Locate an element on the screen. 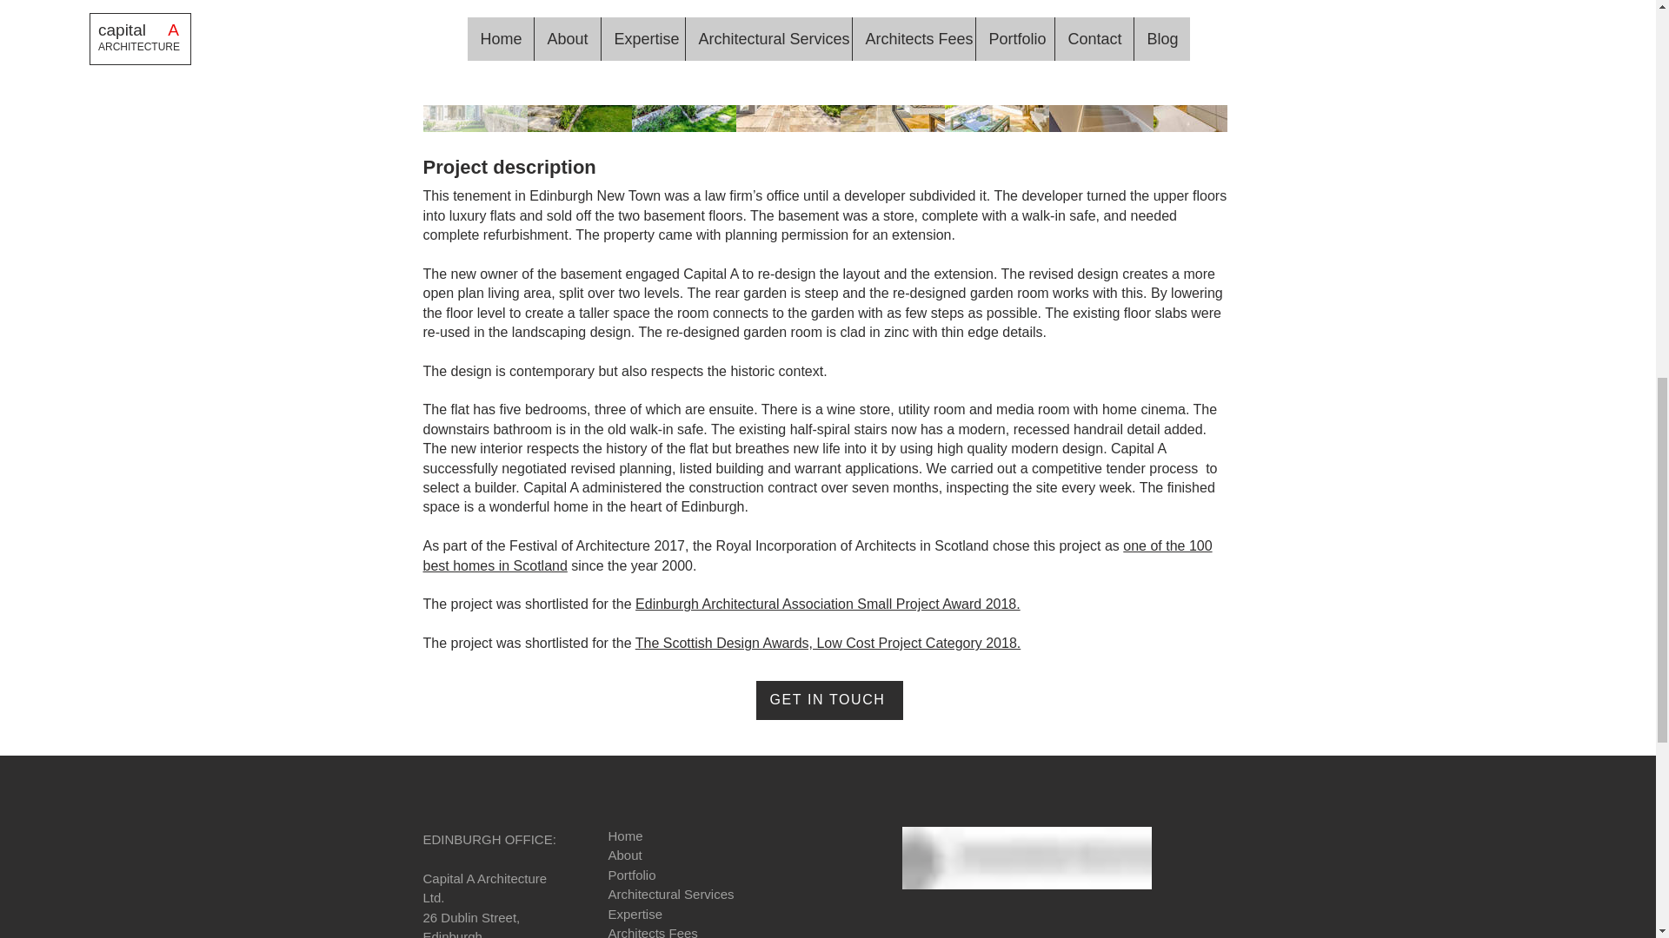 This screenshot has width=1669, height=938. Sharpscott Top 5 Architects in Edinburgh is located at coordinates (949, 934).